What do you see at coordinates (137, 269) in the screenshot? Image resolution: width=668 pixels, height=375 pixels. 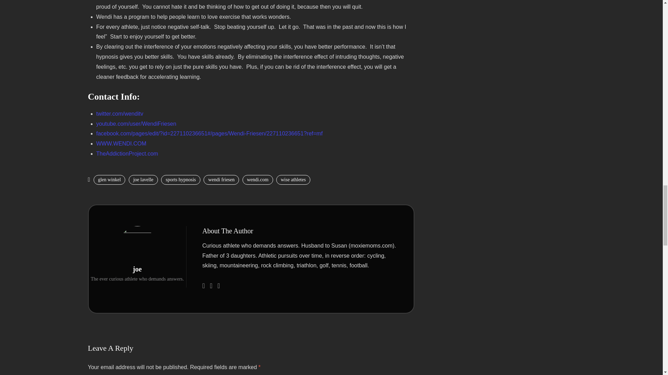 I see `Posts by joe` at bounding box center [137, 269].